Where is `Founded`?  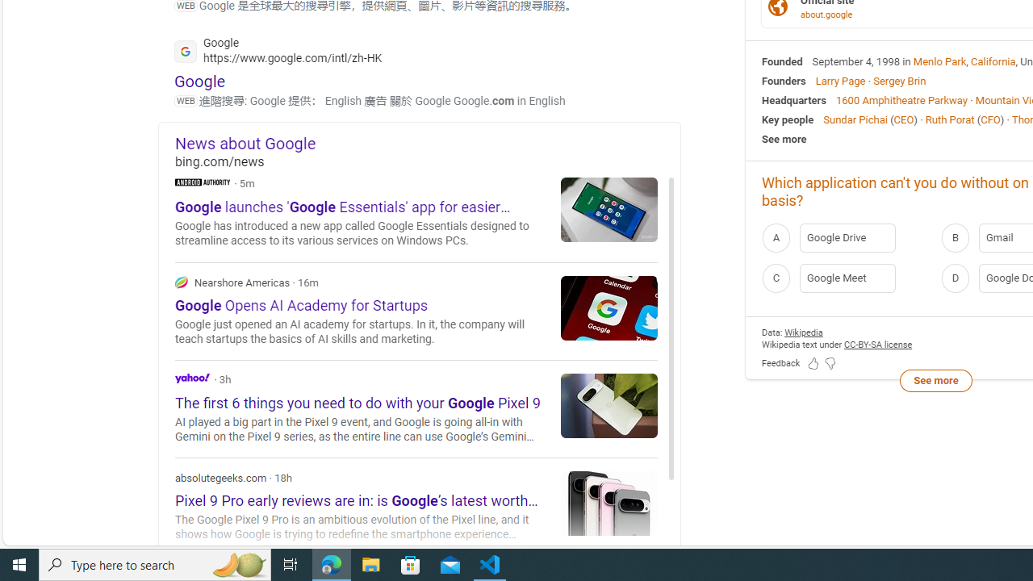 Founded is located at coordinates (782, 61).